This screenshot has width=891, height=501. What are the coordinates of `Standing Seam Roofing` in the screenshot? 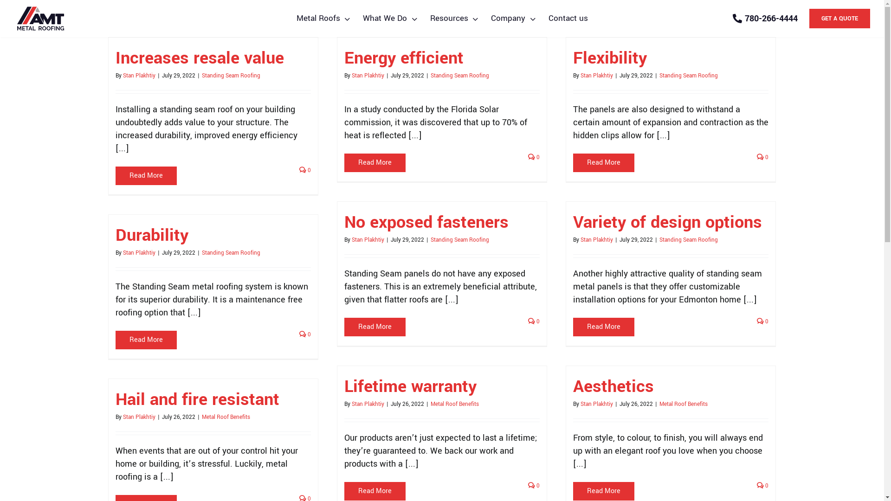 It's located at (688, 76).